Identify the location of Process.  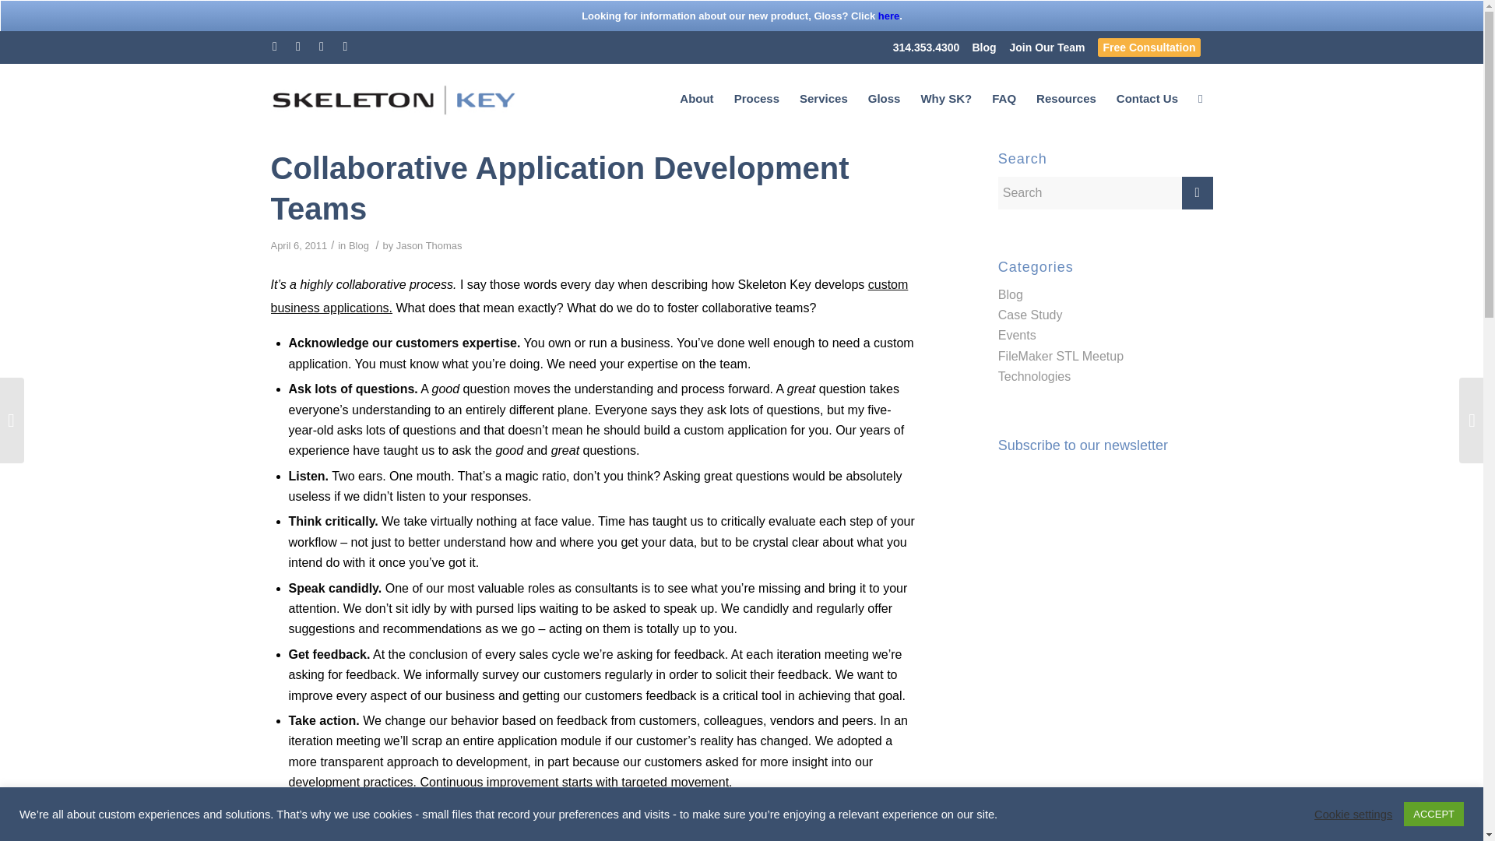
(756, 98).